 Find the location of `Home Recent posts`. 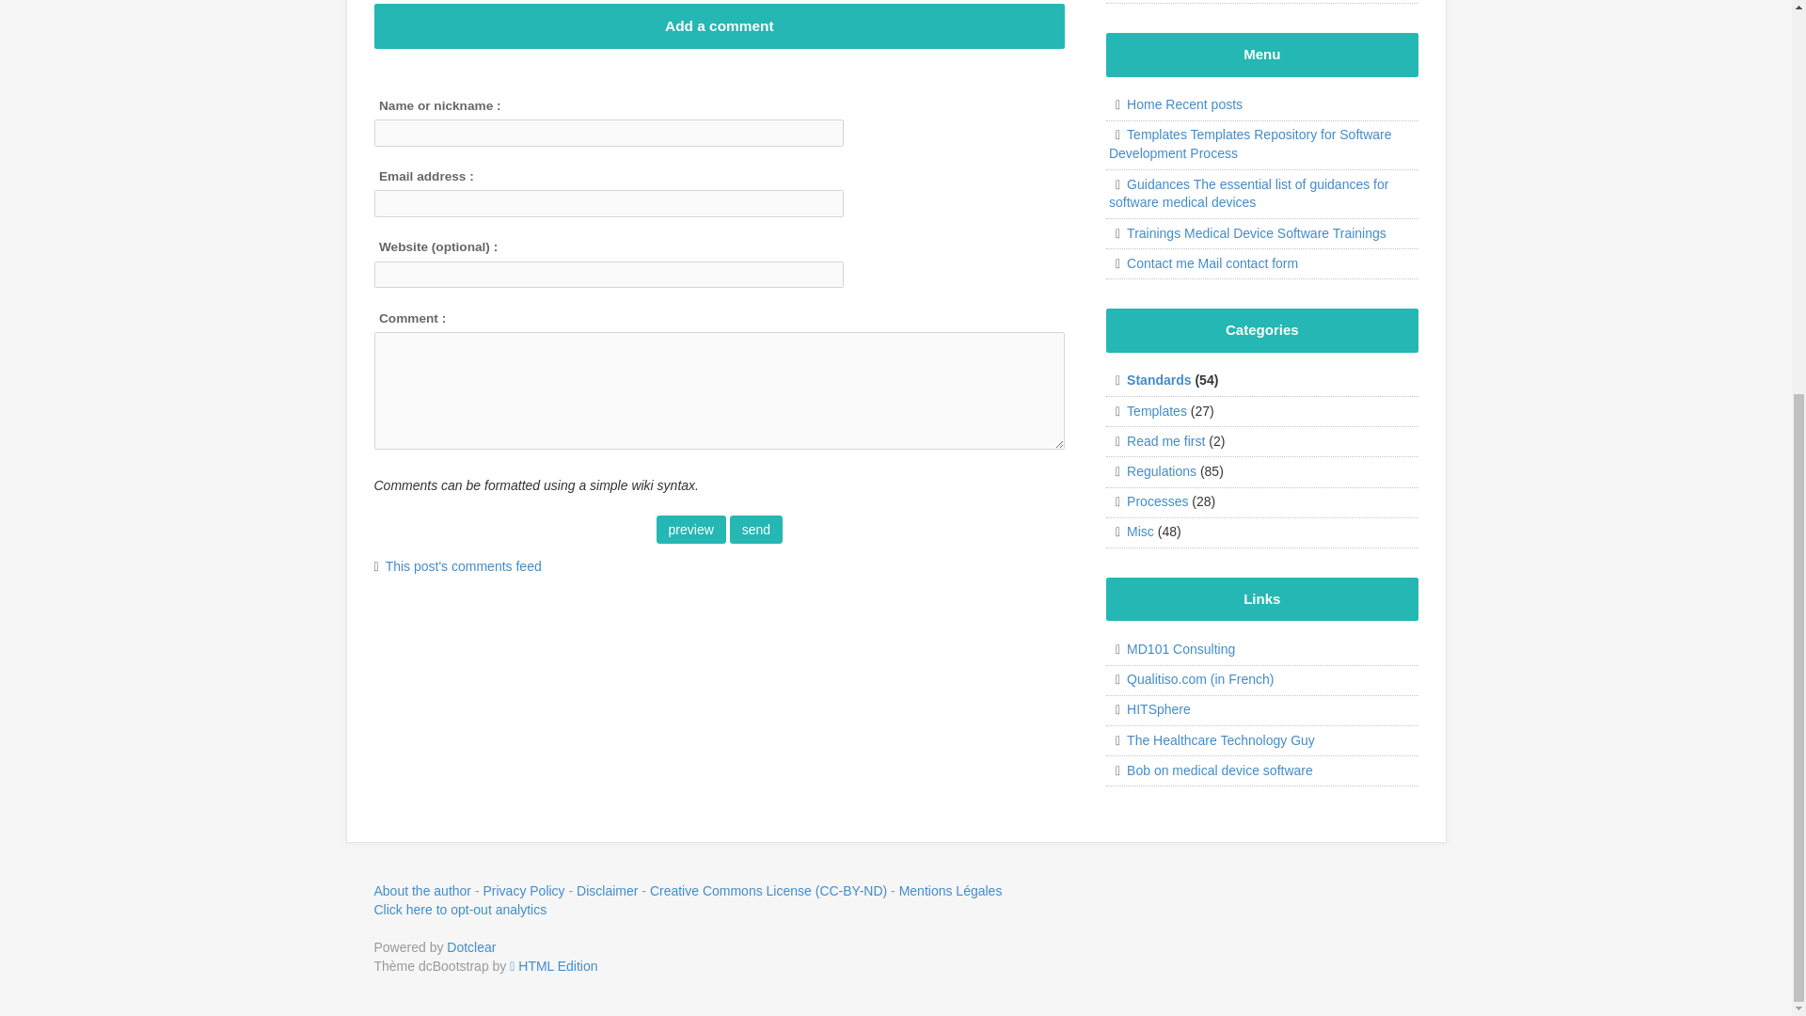

Home Recent posts is located at coordinates (1175, 103).